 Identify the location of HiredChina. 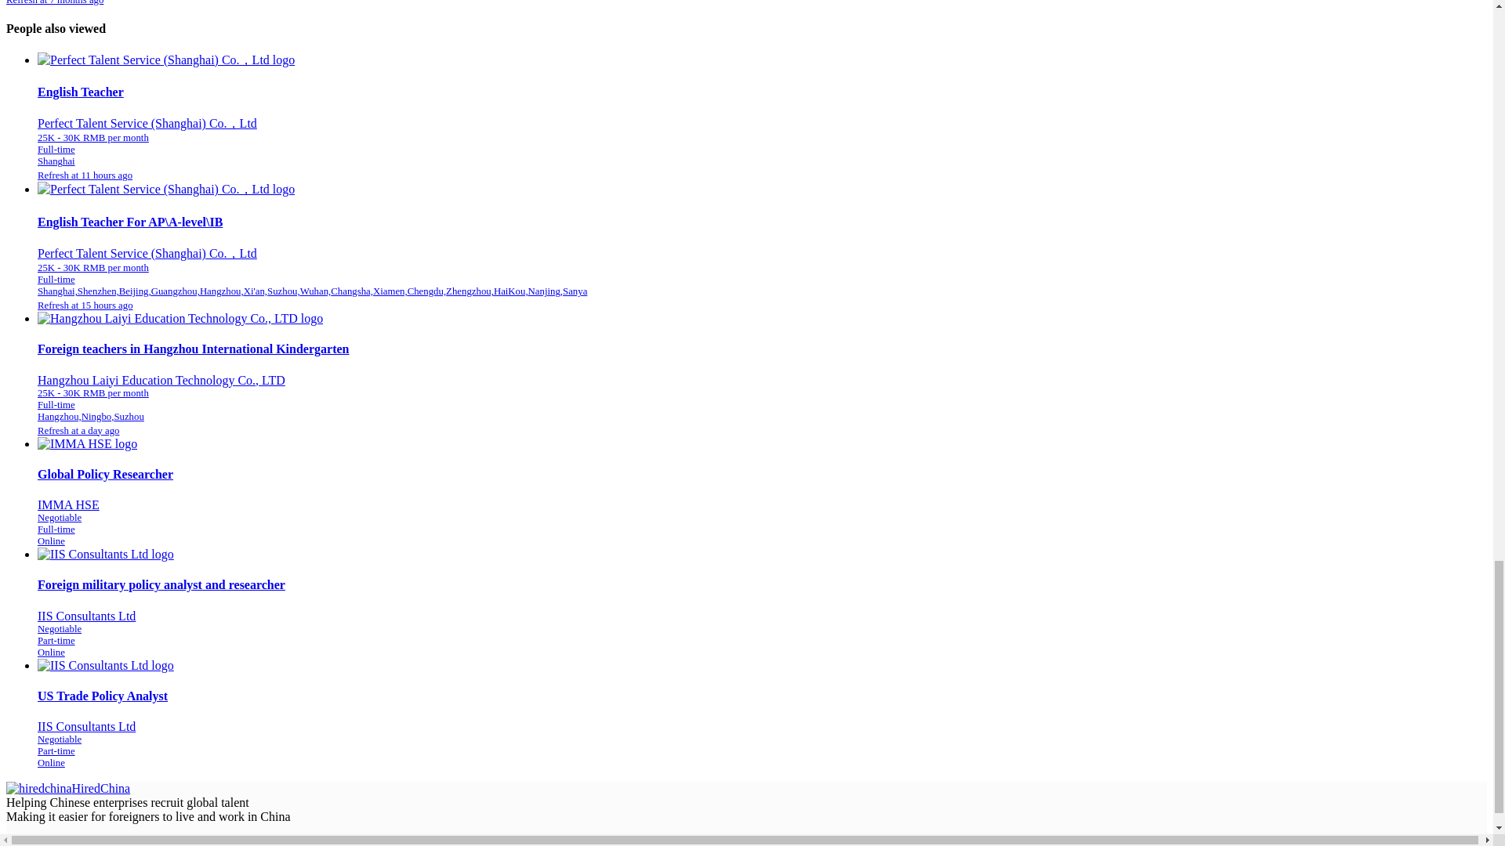
(67, 788).